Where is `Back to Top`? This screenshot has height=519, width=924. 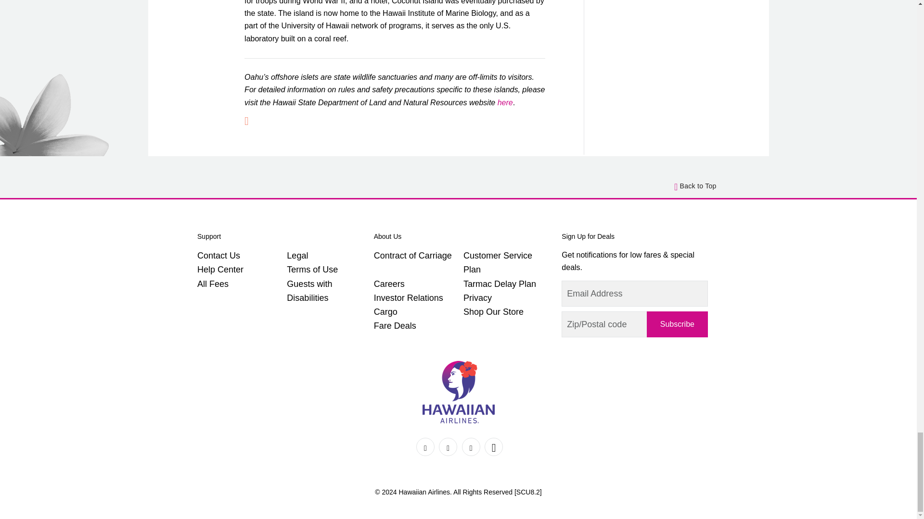
Back to Top is located at coordinates (695, 185).